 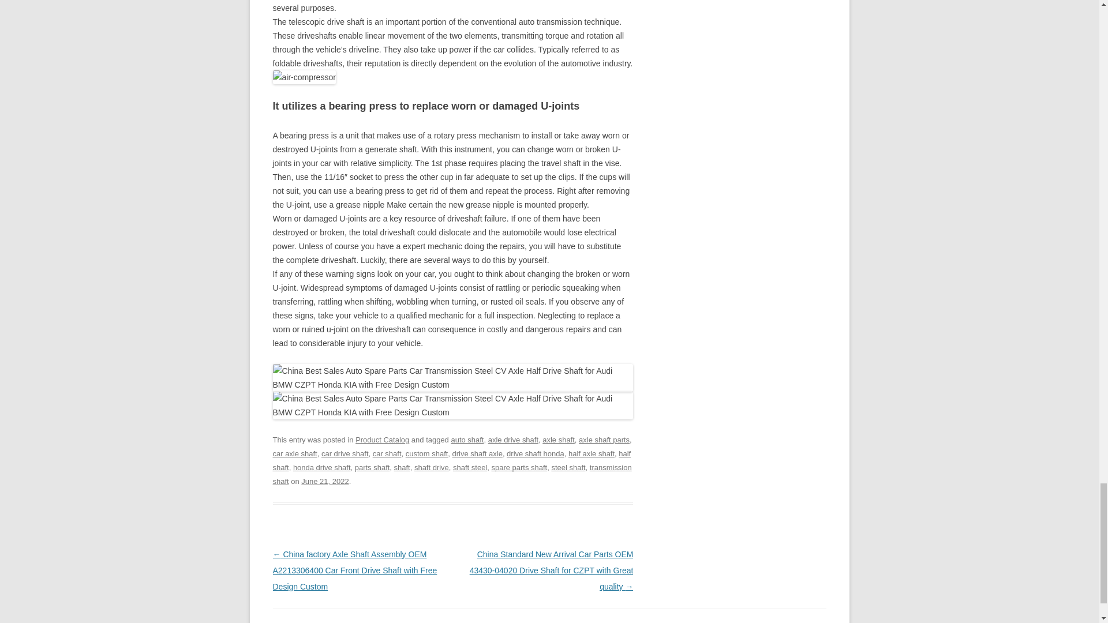 What do you see at coordinates (451, 460) in the screenshot?
I see `half shaft` at bounding box center [451, 460].